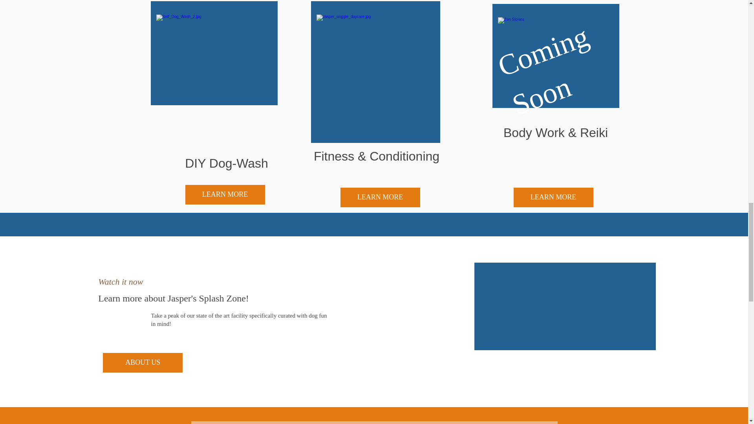 The width and height of the screenshot is (754, 424). What do you see at coordinates (226, 163) in the screenshot?
I see `DIY Dog-Wash` at bounding box center [226, 163].